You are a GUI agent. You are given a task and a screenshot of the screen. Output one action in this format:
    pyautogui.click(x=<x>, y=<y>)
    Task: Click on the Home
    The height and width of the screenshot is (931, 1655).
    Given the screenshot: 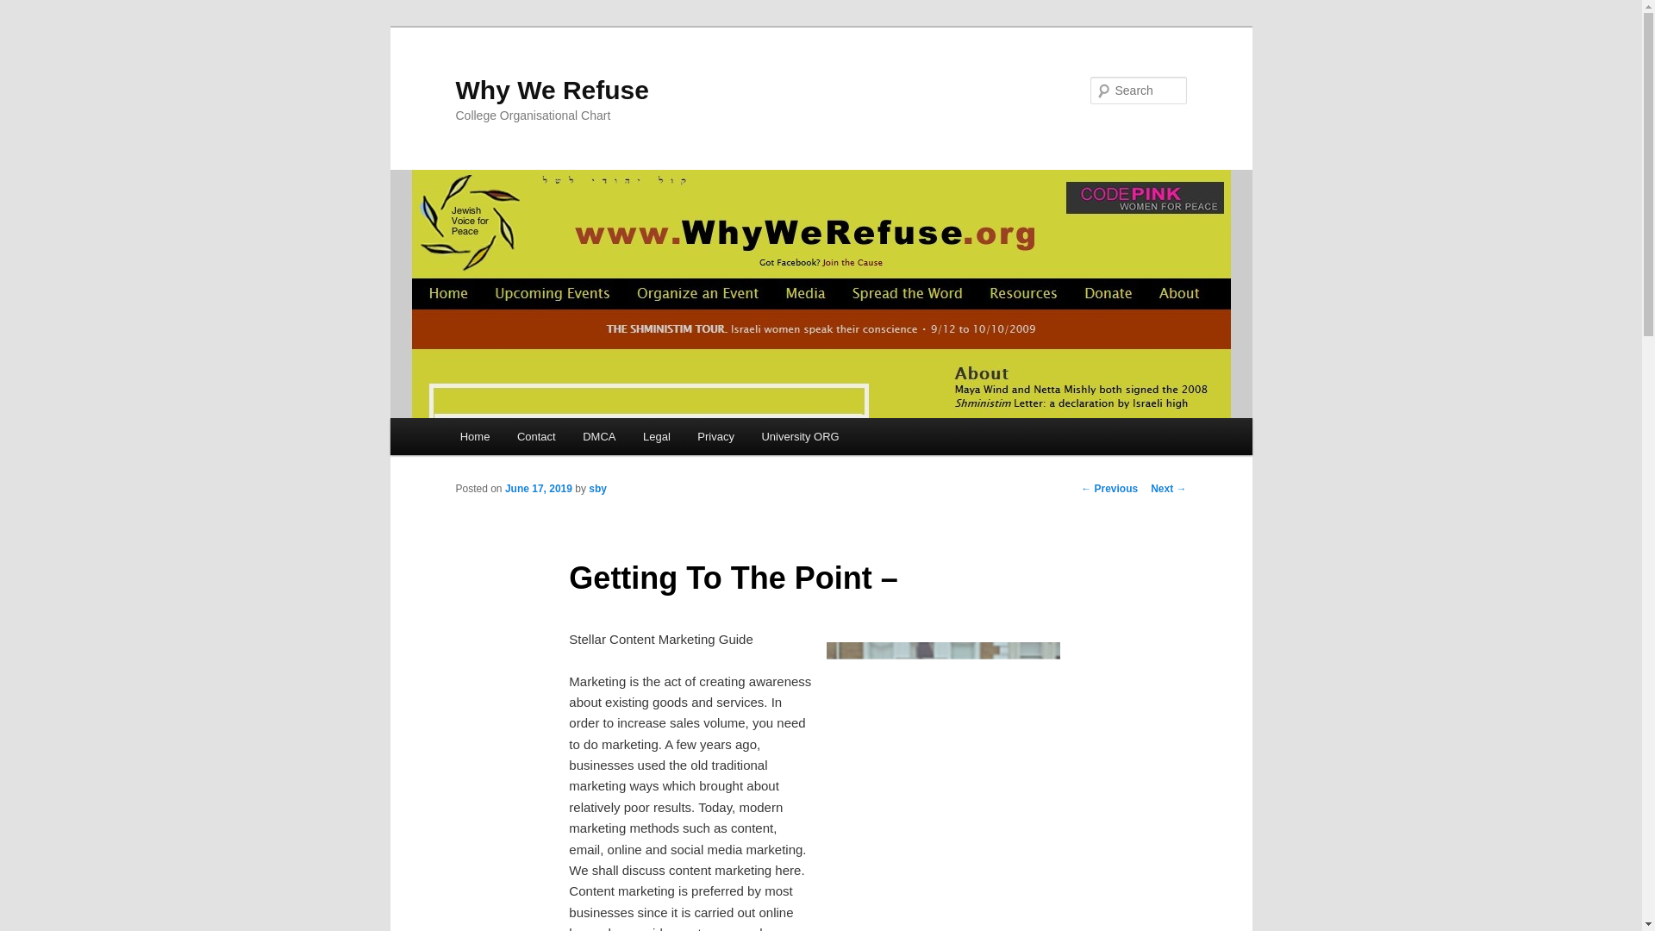 What is the action you would take?
    pyautogui.click(x=474, y=436)
    